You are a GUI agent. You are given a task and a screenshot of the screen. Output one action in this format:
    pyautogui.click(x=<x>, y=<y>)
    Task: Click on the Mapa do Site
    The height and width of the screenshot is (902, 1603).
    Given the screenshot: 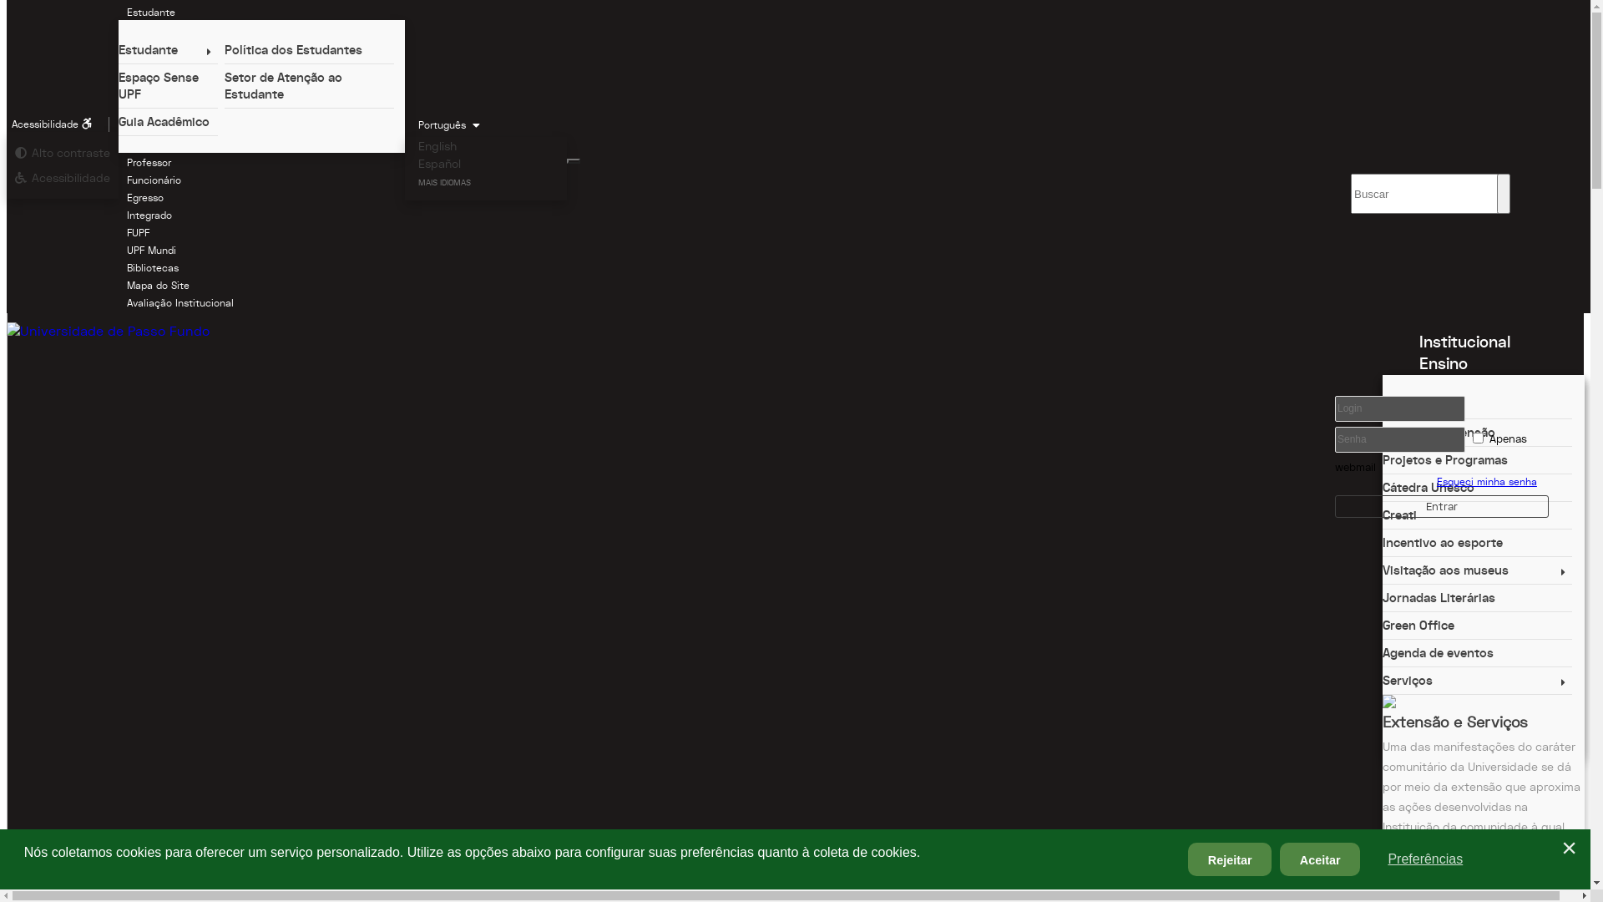 What is the action you would take?
    pyautogui.click(x=159, y=286)
    